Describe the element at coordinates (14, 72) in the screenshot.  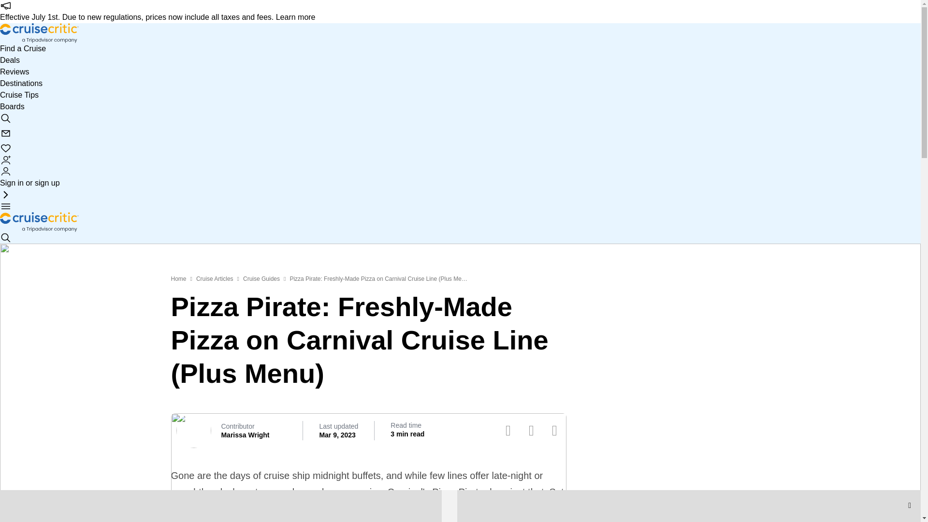
I see `Reviews` at that location.